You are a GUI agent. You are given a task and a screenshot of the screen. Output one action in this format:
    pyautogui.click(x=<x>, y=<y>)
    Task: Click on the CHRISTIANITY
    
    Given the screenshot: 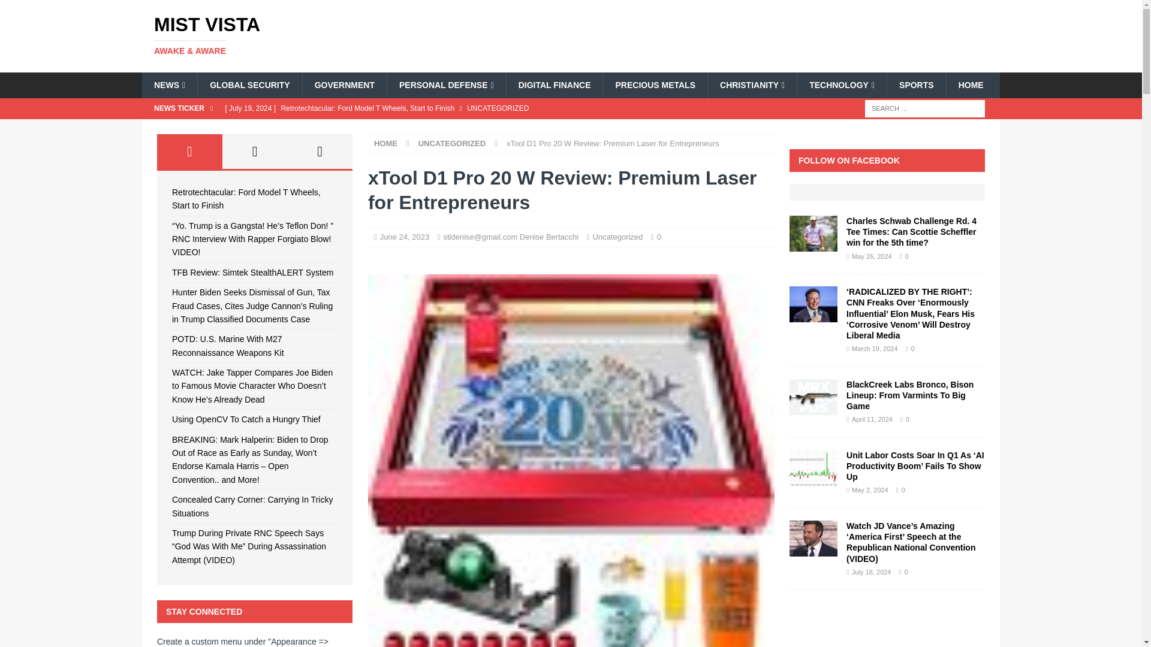 What is the action you would take?
    pyautogui.click(x=752, y=85)
    